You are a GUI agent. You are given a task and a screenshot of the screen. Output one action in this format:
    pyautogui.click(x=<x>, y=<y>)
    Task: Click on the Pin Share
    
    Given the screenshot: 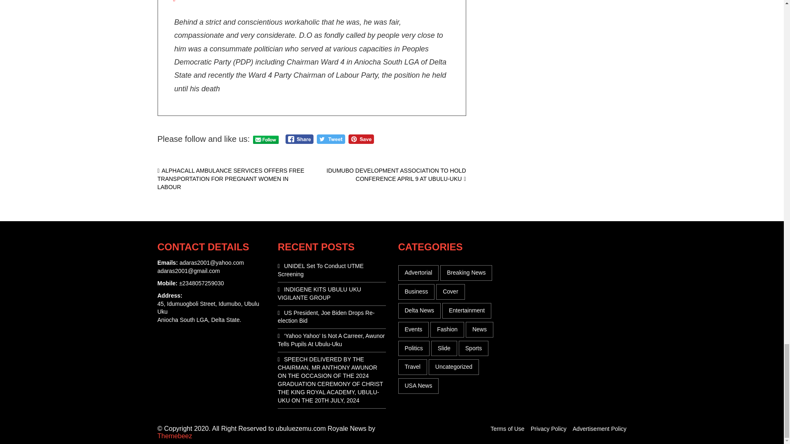 What is the action you would take?
    pyautogui.click(x=361, y=139)
    